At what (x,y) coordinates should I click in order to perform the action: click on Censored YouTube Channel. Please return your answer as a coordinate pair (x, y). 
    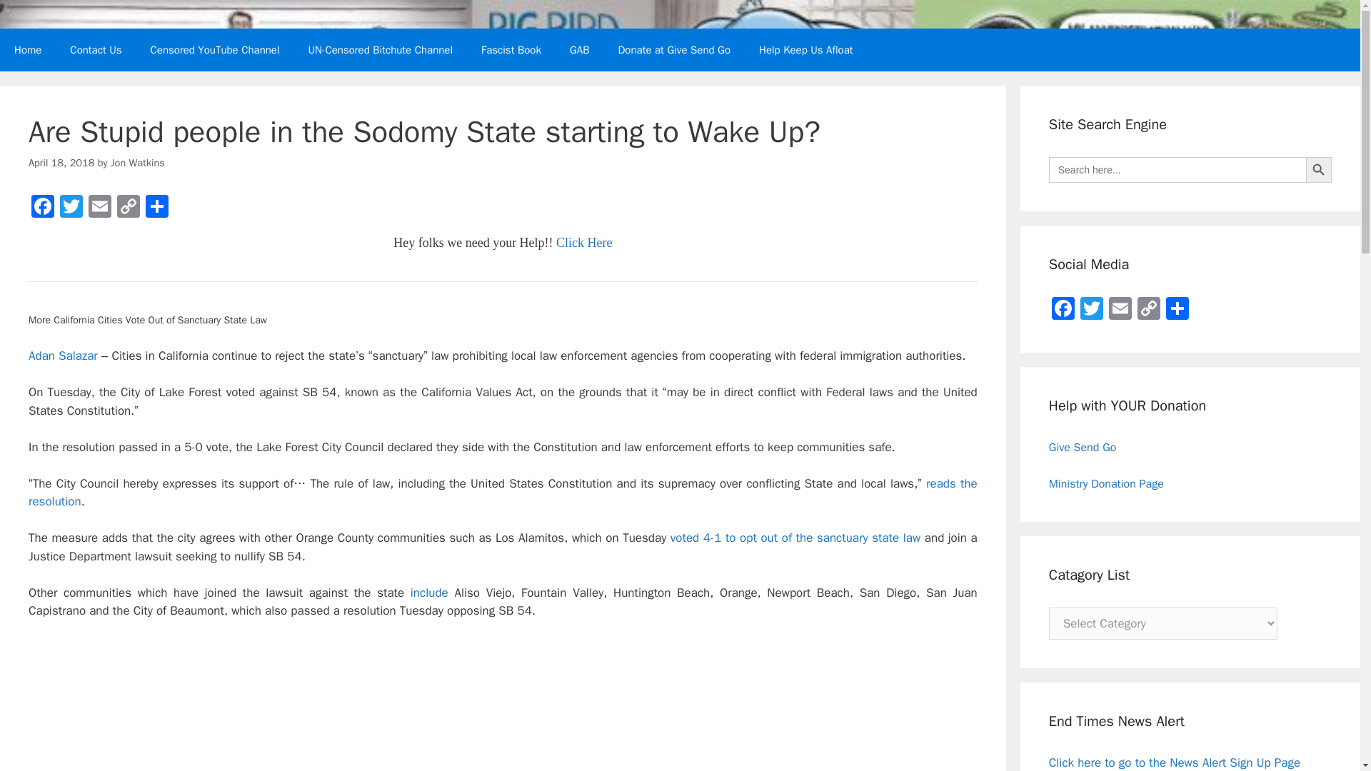
    Looking at the image, I should click on (215, 50).